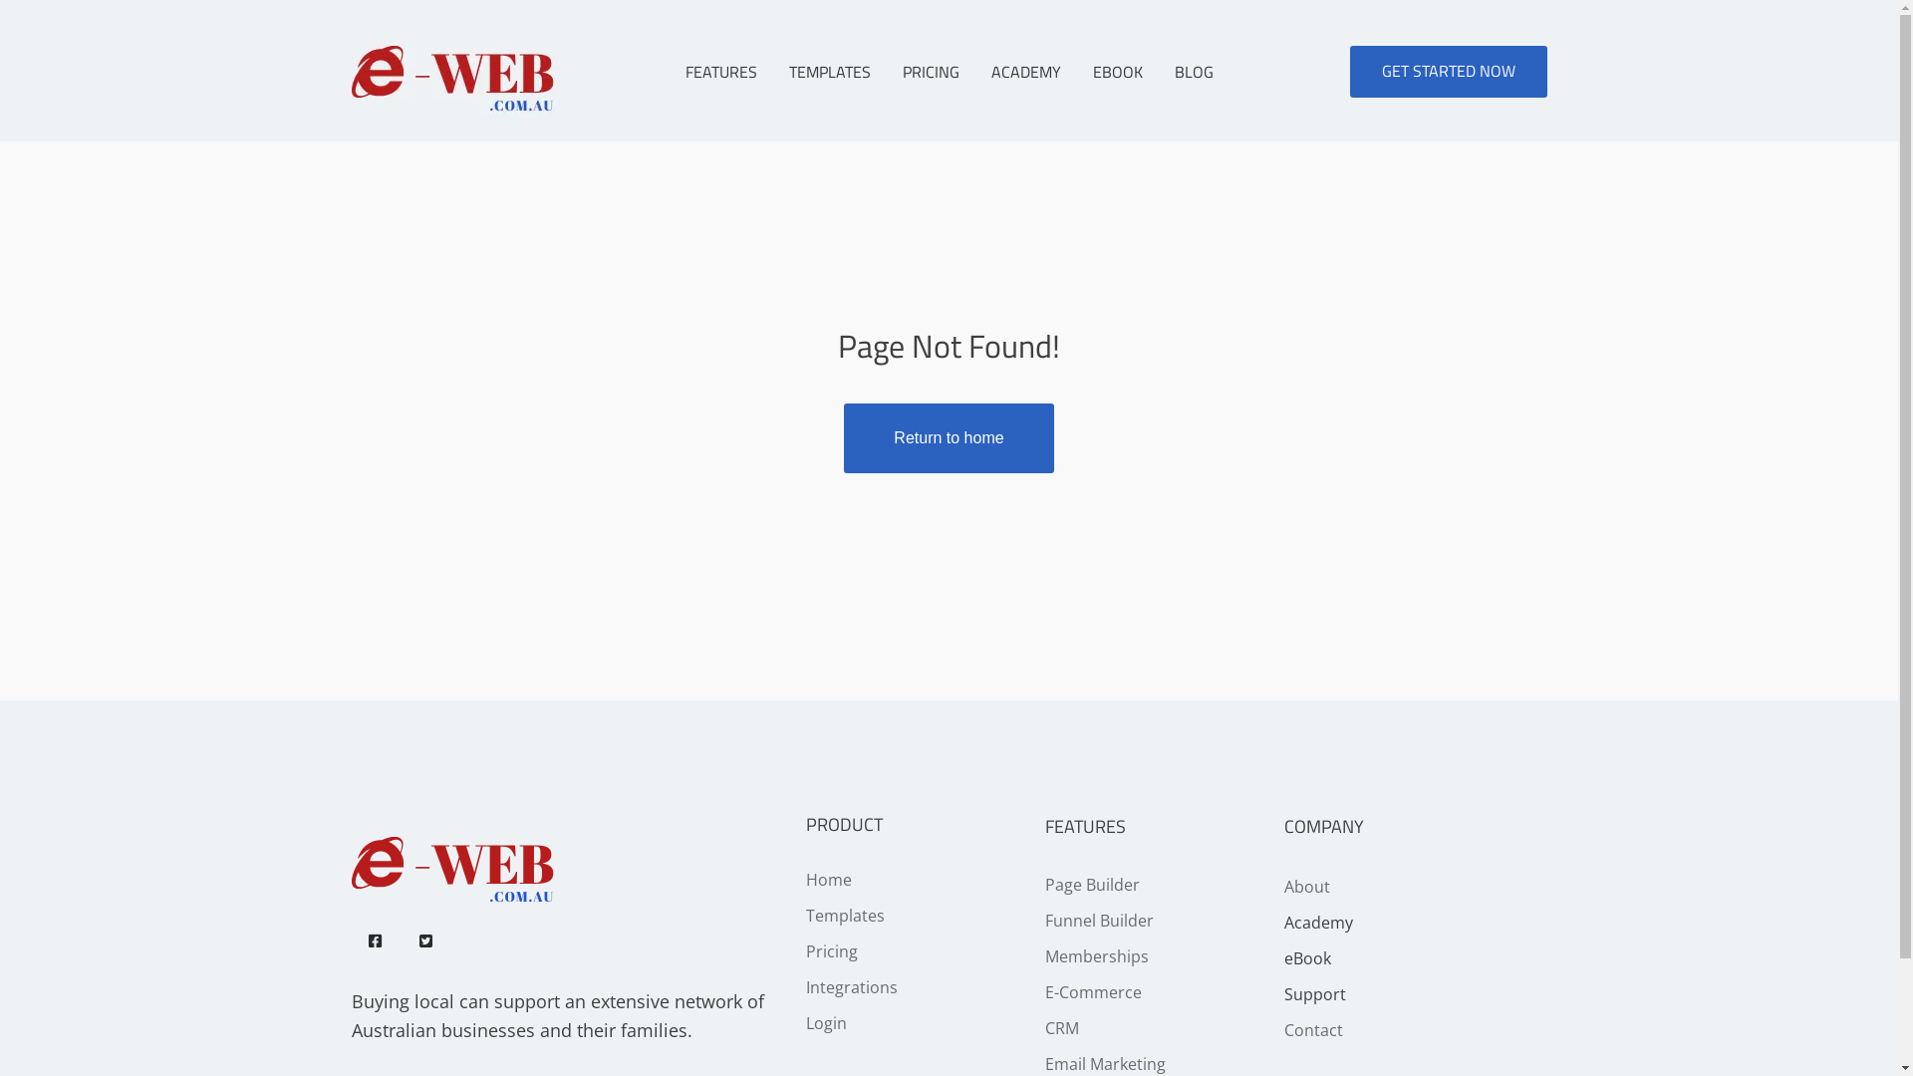 This screenshot has height=1076, width=1913. What do you see at coordinates (1194, 72) in the screenshot?
I see `BLOG` at bounding box center [1194, 72].